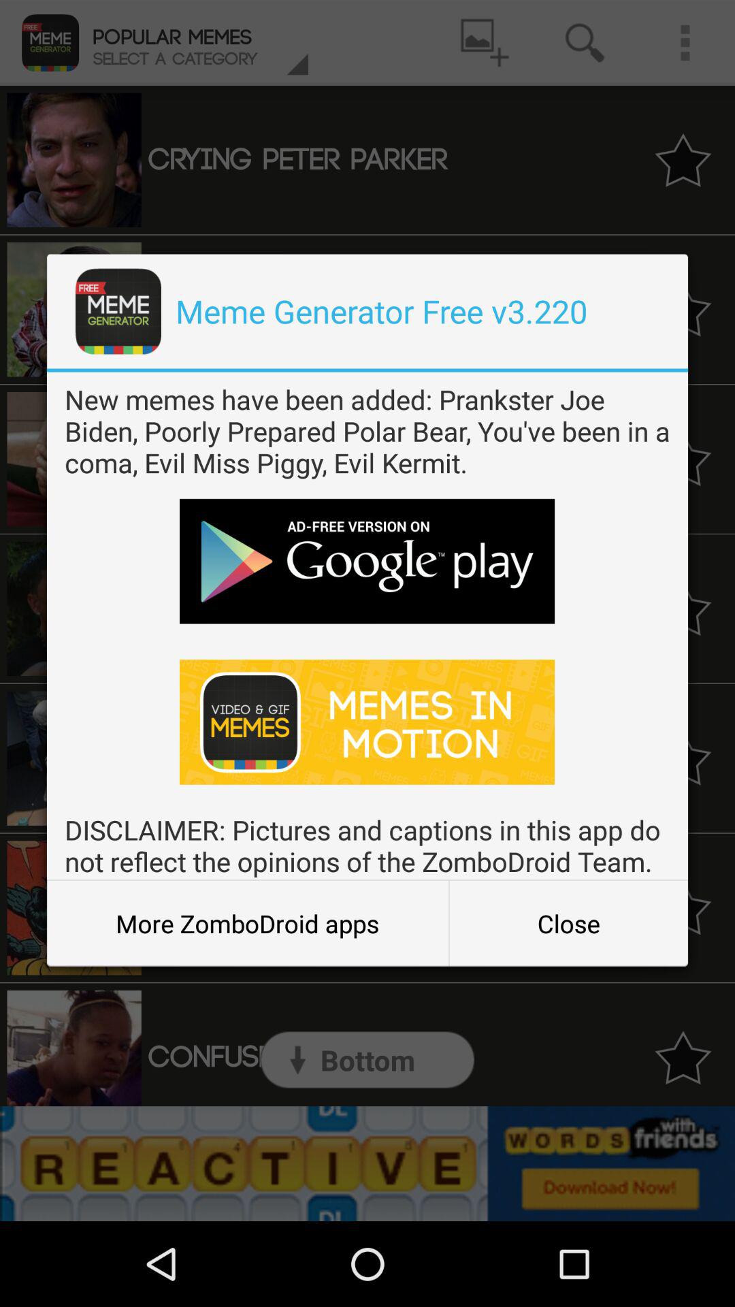  Describe the element at coordinates (568, 923) in the screenshot. I see `choose the icon next to more zombodroid apps icon` at that location.